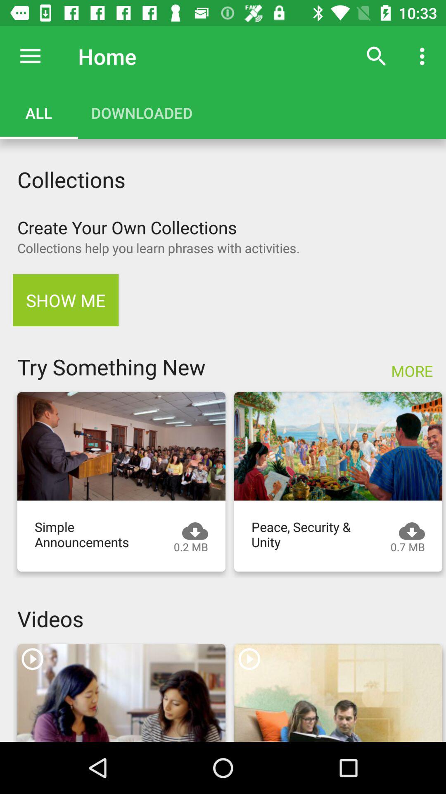  I want to click on home, so click(31, 56).